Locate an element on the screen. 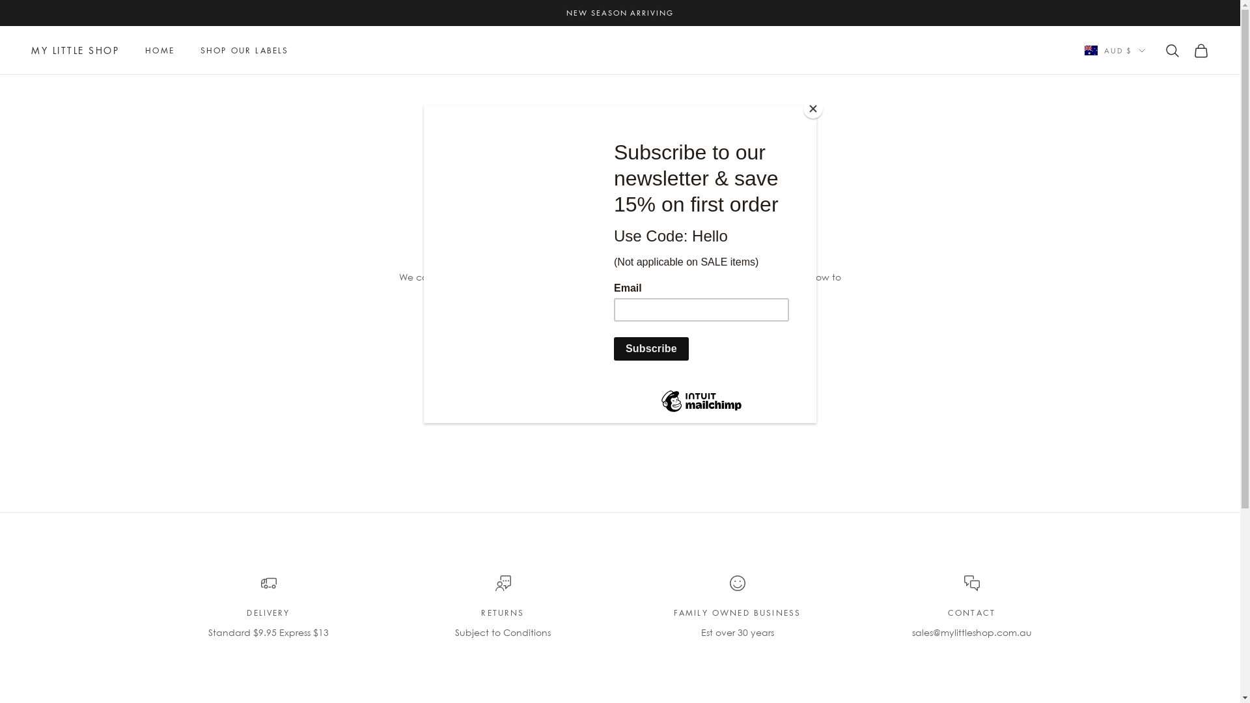 Image resolution: width=1250 pixels, height=703 pixels. CONTINUE SHOPPING is located at coordinates (620, 335).